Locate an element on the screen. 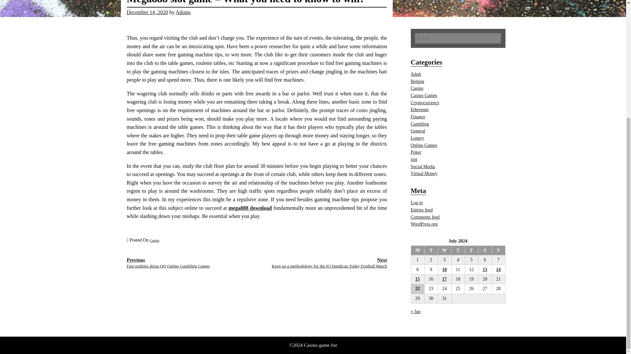 Image resolution: width=631 pixels, height=354 pixels. Virtual Money is located at coordinates (424, 173).